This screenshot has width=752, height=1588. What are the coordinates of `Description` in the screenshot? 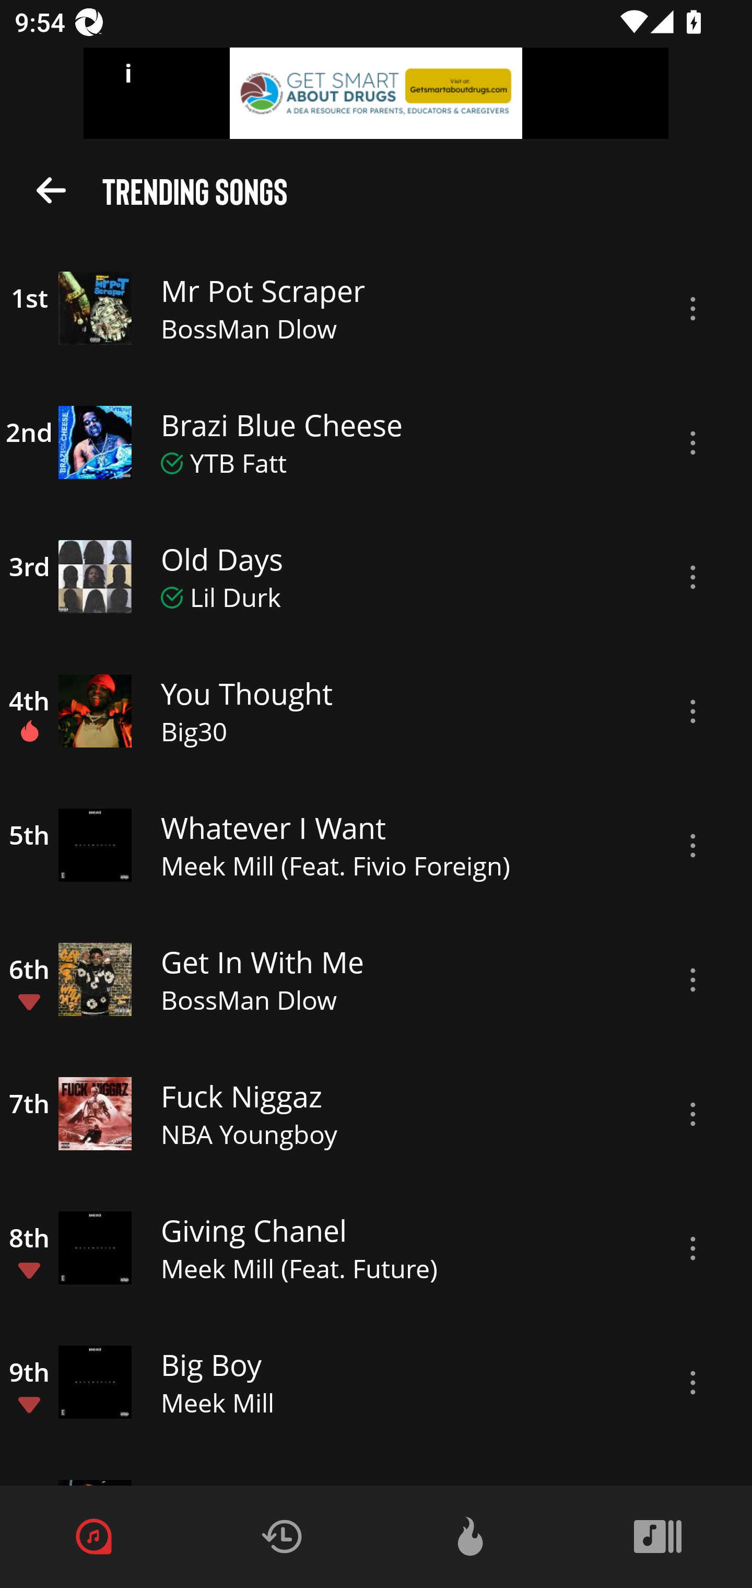 It's located at (693, 443).